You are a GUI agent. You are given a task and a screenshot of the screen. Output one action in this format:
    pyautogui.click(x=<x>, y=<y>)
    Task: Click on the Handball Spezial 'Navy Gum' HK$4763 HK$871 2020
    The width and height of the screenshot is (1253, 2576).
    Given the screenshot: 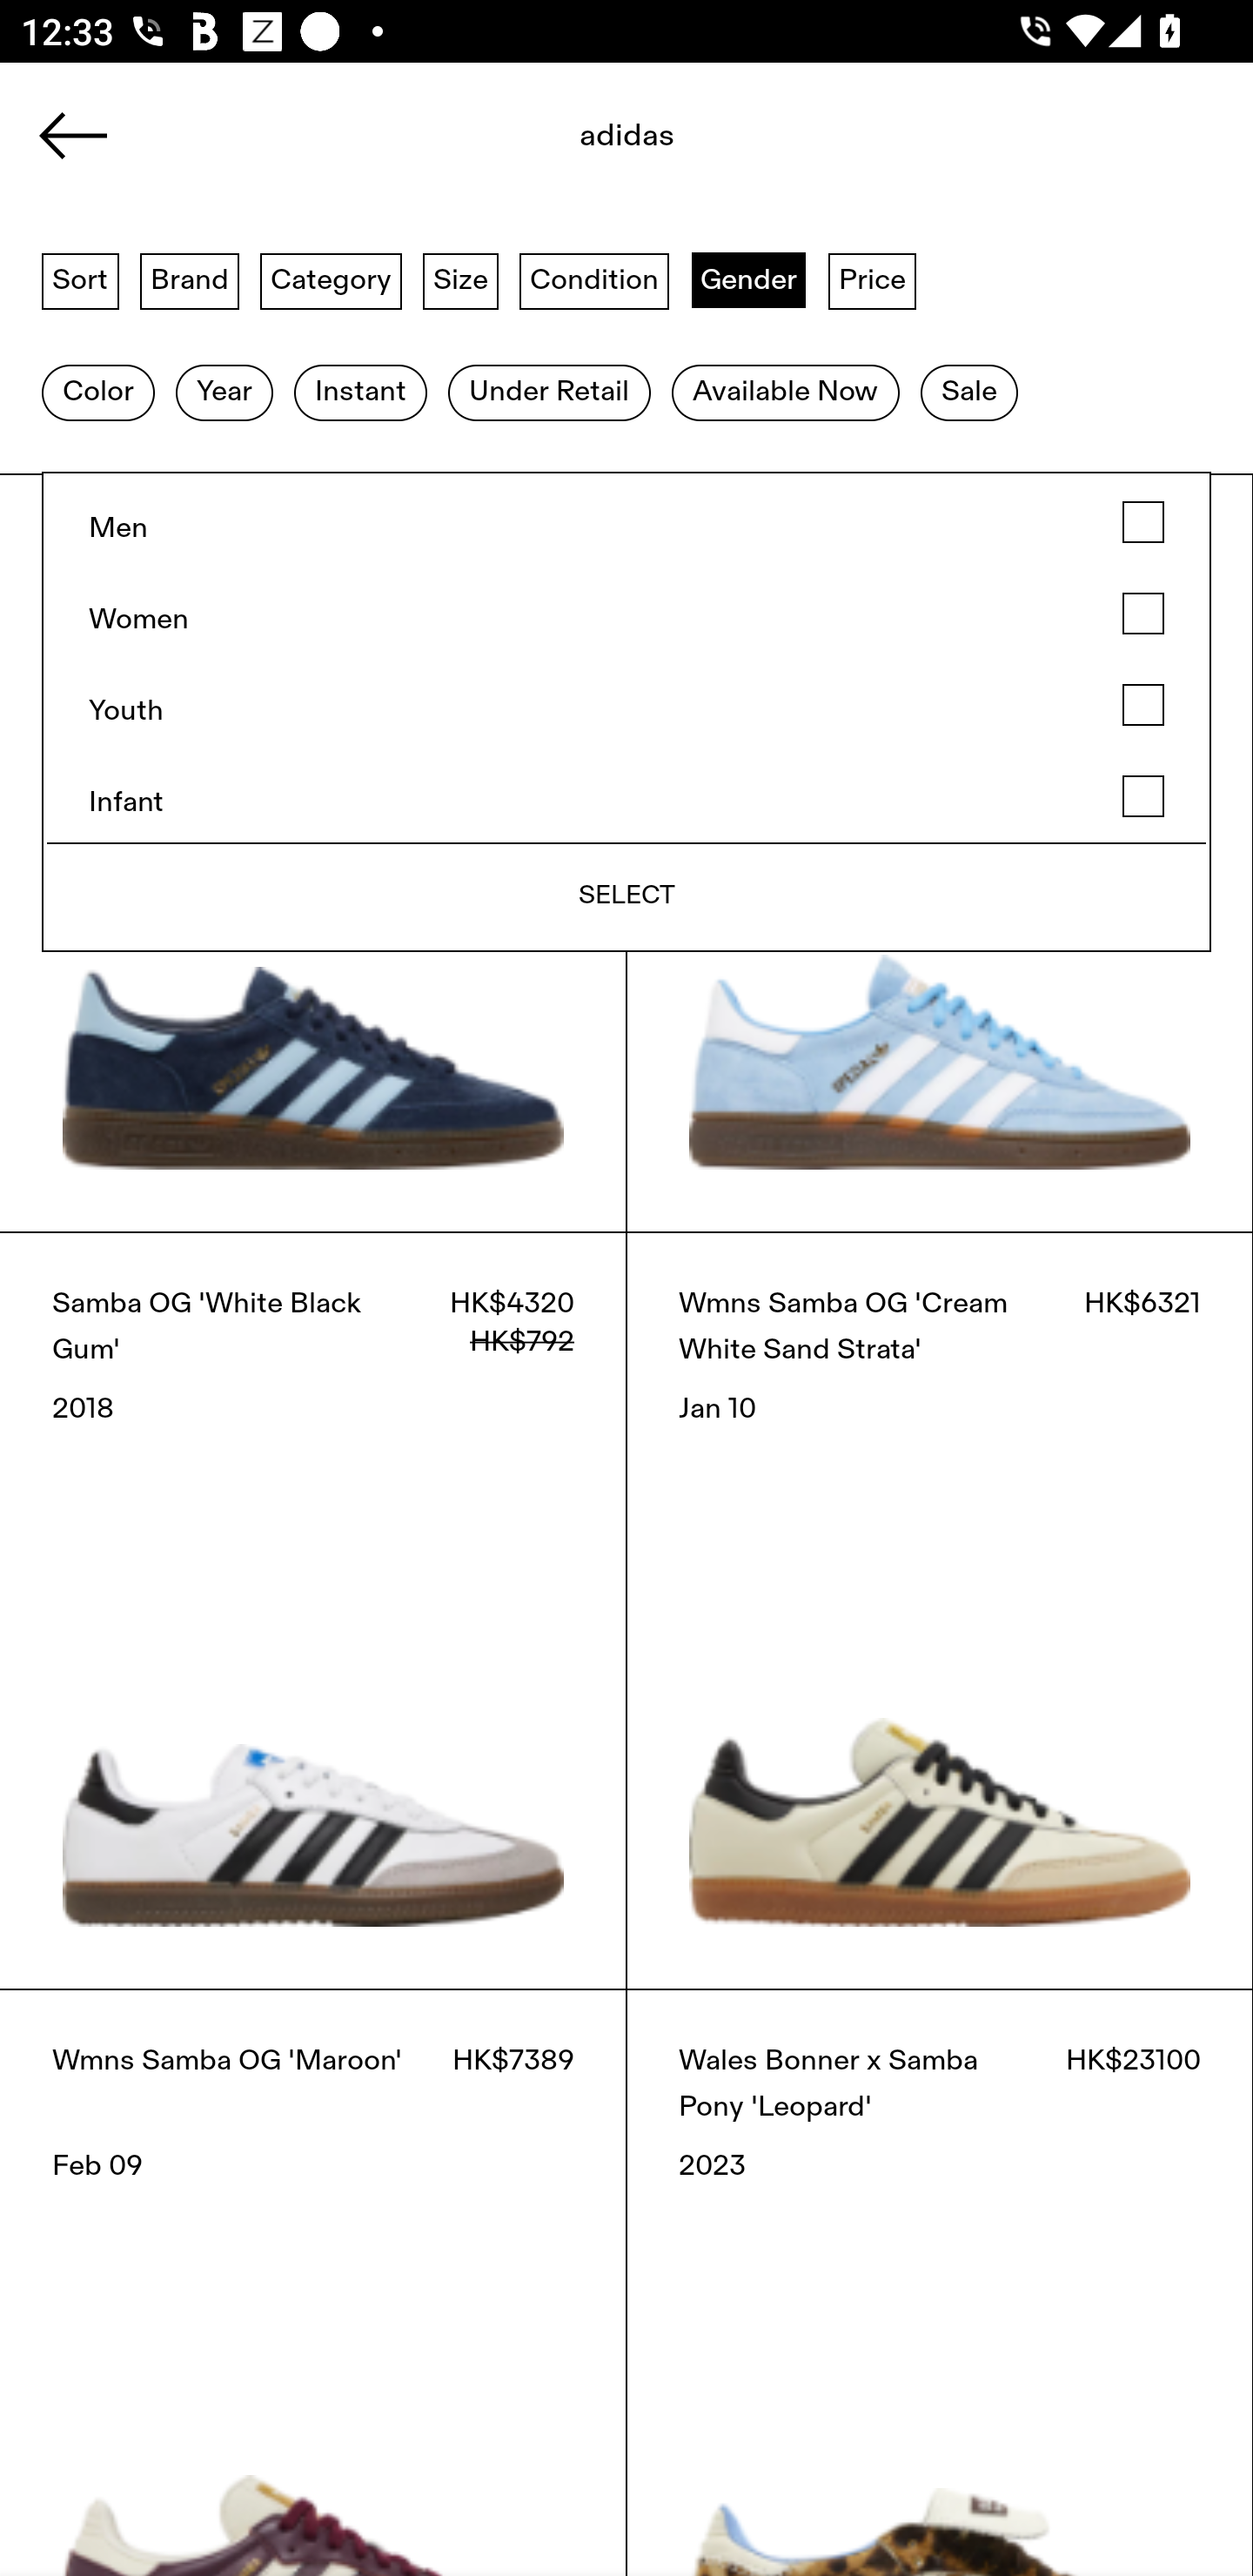 What is the action you would take?
    pyautogui.click(x=313, y=852)
    